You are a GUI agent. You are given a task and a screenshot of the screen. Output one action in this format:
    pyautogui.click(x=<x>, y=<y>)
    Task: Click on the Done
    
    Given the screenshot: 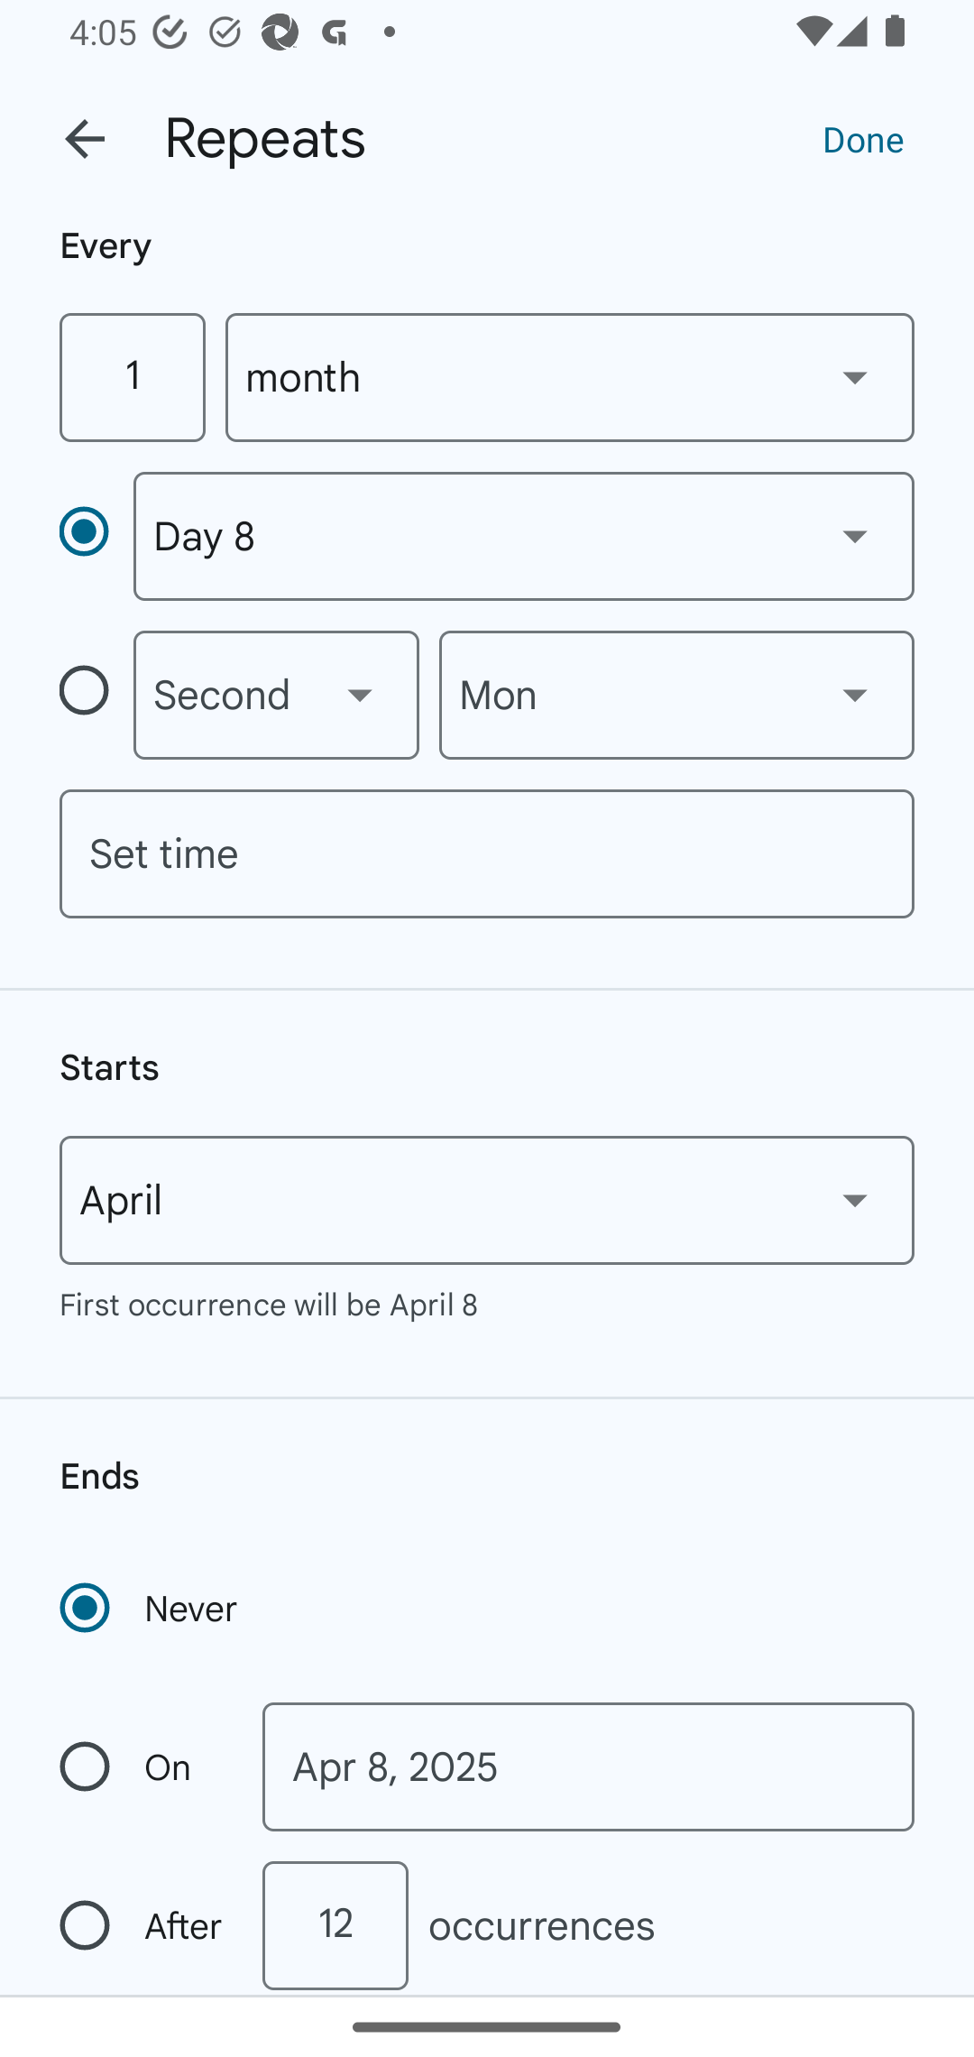 What is the action you would take?
    pyautogui.click(x=863, y=138)
    